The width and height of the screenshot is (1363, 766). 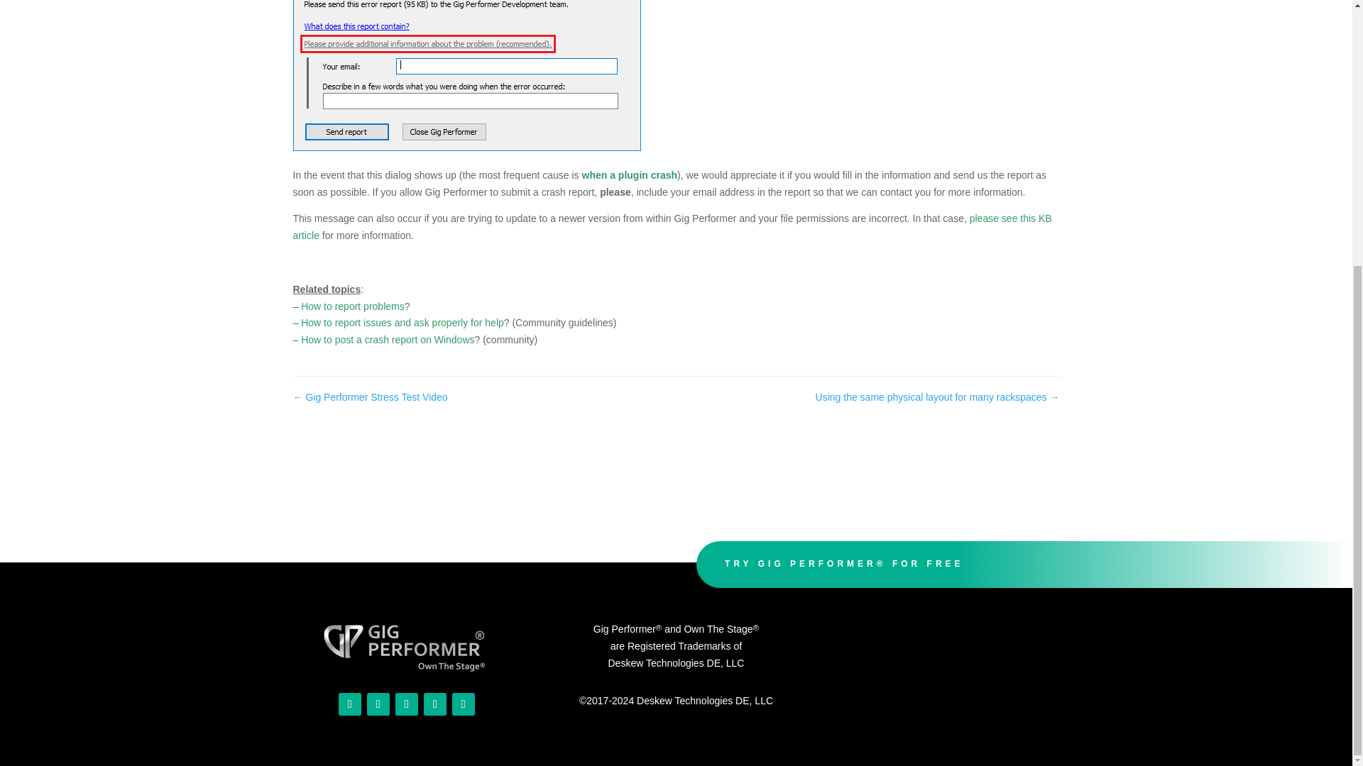 I want to click on Follow on Instagram, so click(x=378, y=704).